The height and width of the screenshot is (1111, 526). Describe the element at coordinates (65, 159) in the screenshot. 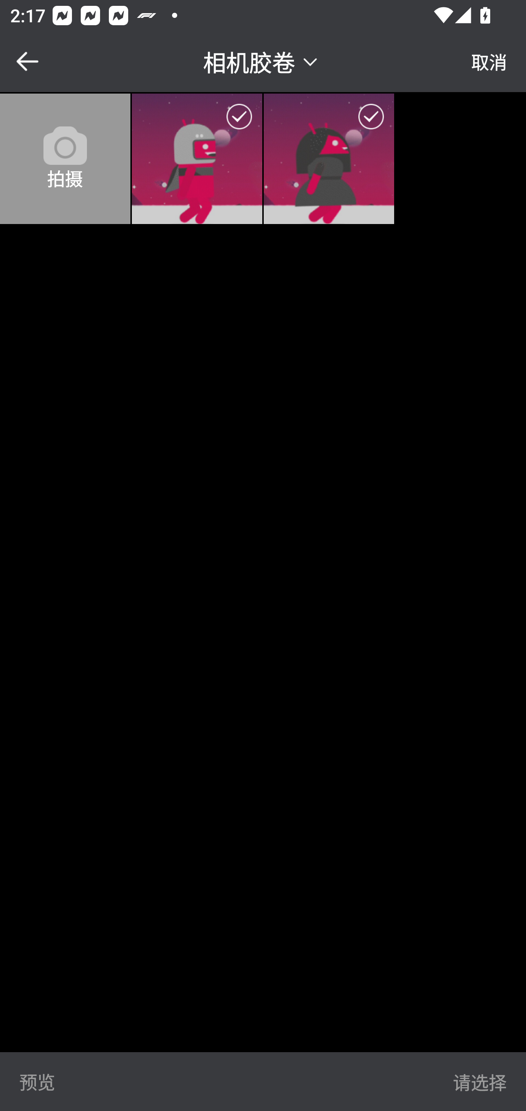

I see `拍摄` at that location.